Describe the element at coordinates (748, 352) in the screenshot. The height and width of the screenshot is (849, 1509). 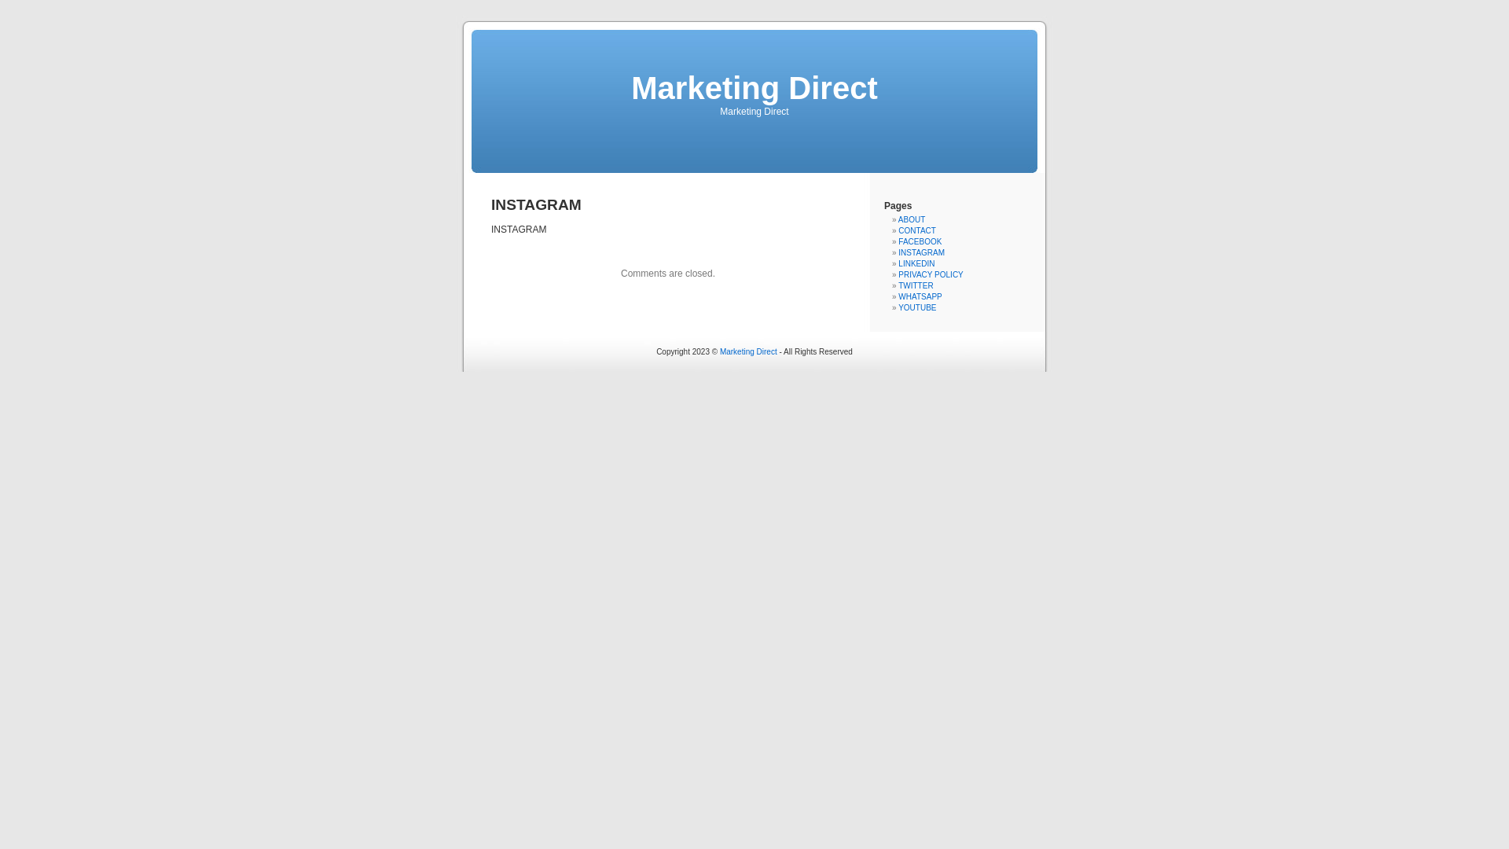
I see `Marketing Direct` at that location.